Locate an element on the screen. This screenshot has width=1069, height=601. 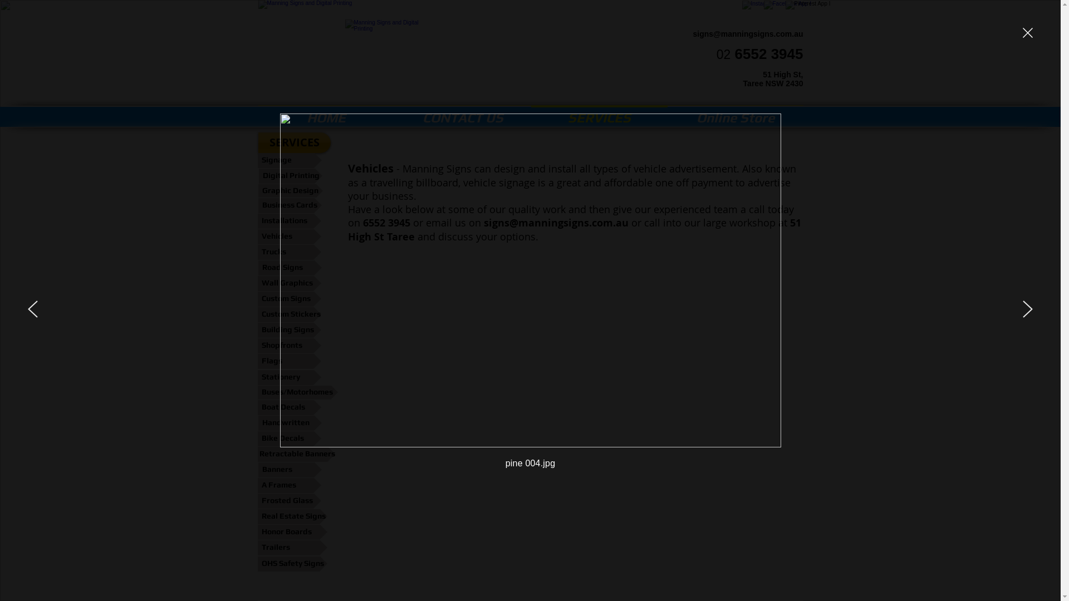
6552 3945 is located at coordinates (386, 223).